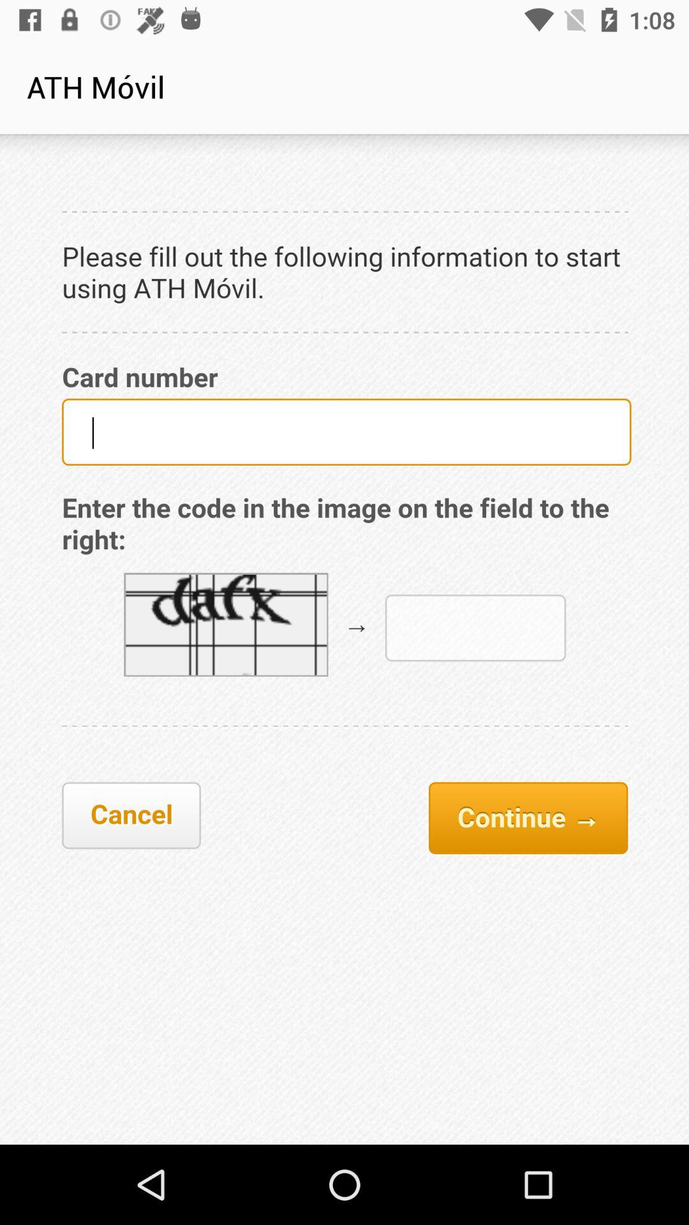 The image size is (689, 1225). What do you see at coordinates (344, 639) in the screenshot?
I see `full display` at bounding box center [344, 639].